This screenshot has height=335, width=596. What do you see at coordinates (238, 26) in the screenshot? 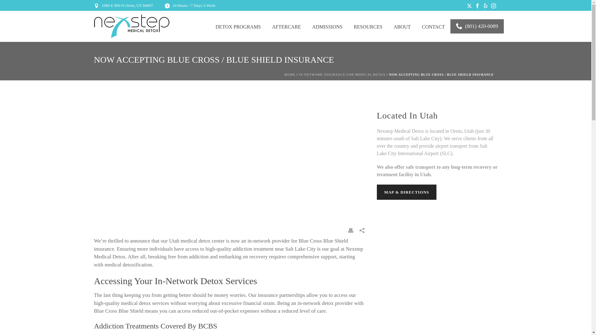
I see `DETOX PROGRAMS` at bounding box center [238, 26].